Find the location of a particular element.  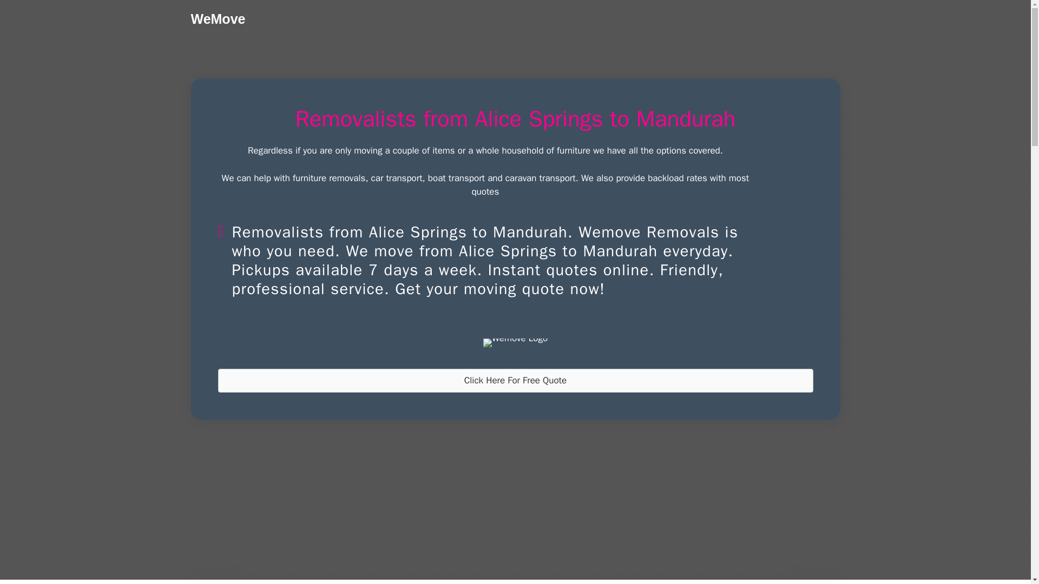

WeMove is located at coordinates (218, 18).